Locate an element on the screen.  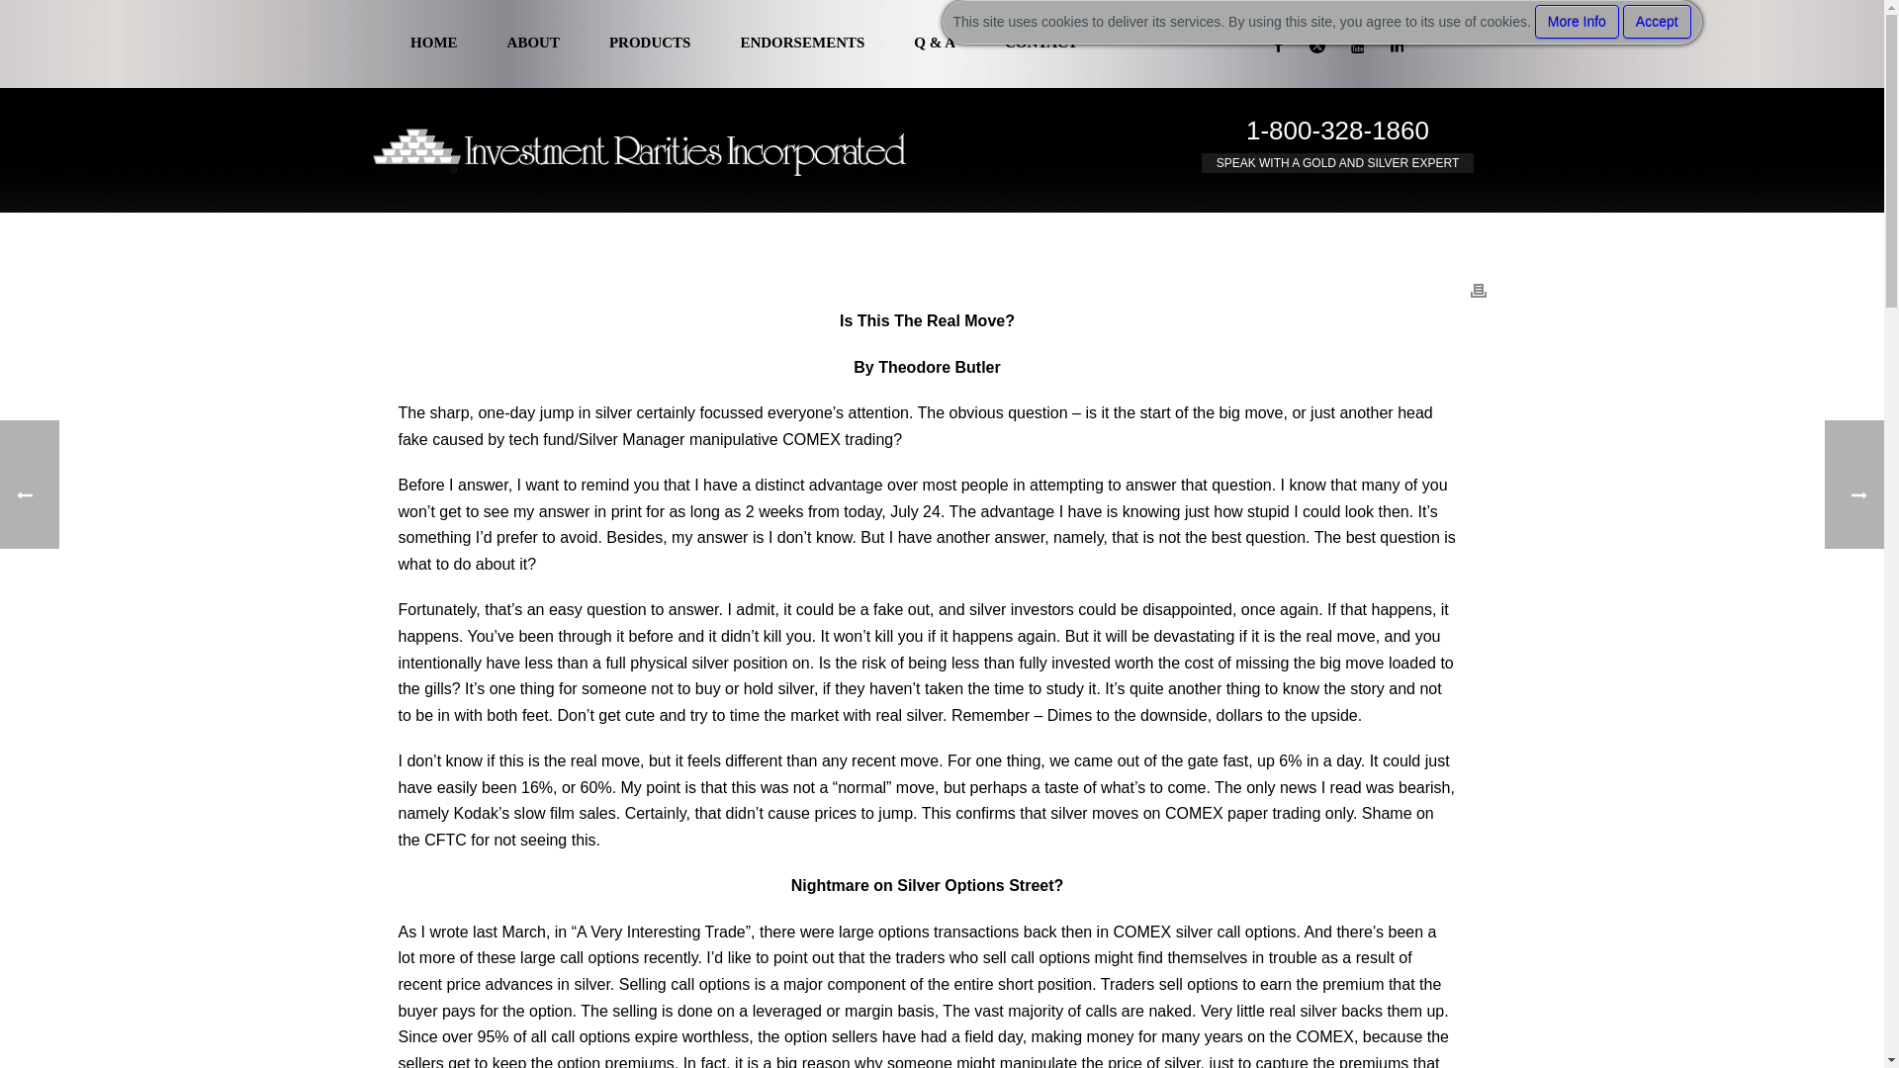
1-800-328-1860 is located at coordinates (1337, 130).